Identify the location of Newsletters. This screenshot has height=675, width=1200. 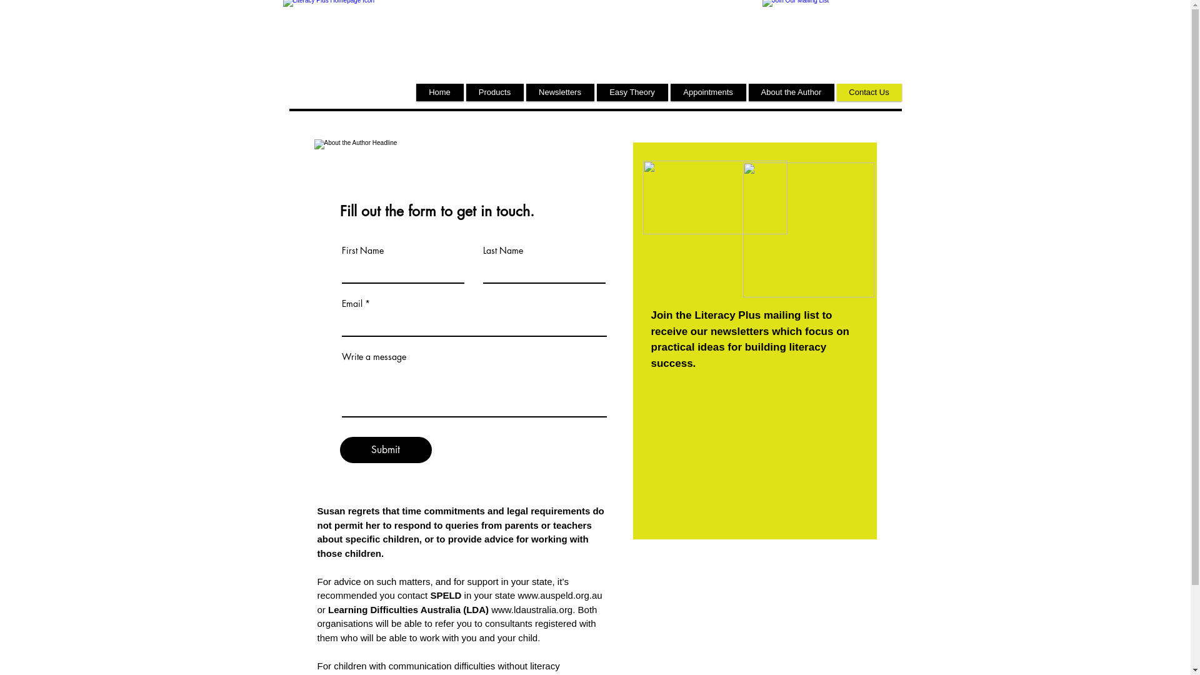
(560, 92).